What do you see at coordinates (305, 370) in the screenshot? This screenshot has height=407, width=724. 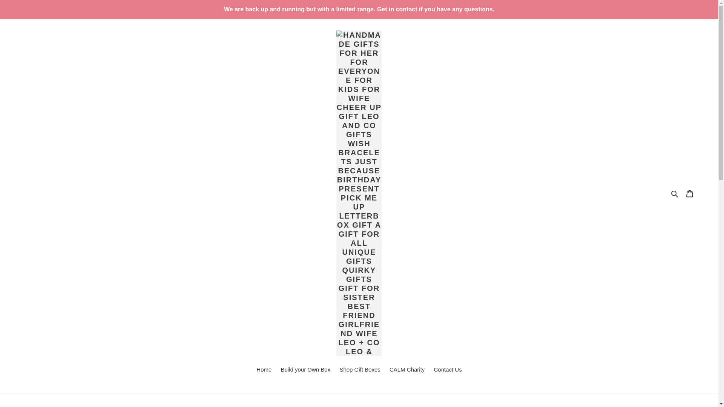 I see `Build your Own Box` at bounding box center [305, 370].